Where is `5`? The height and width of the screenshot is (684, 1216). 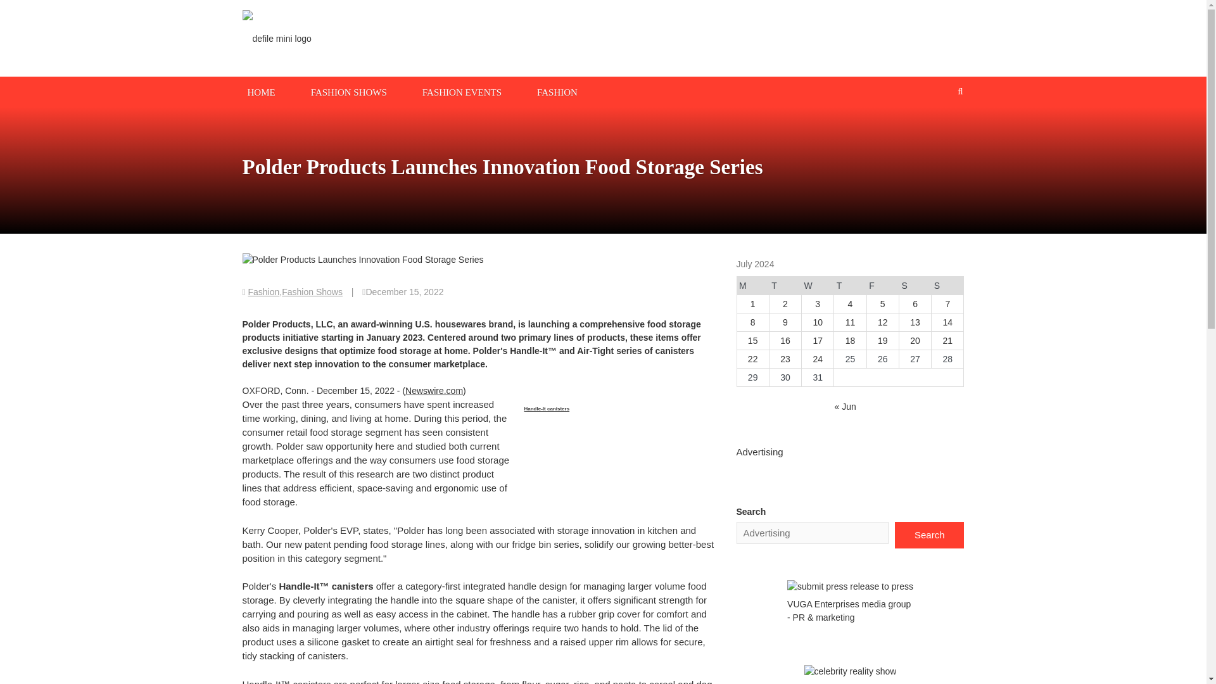
5 is located at coordinates (883, 304).